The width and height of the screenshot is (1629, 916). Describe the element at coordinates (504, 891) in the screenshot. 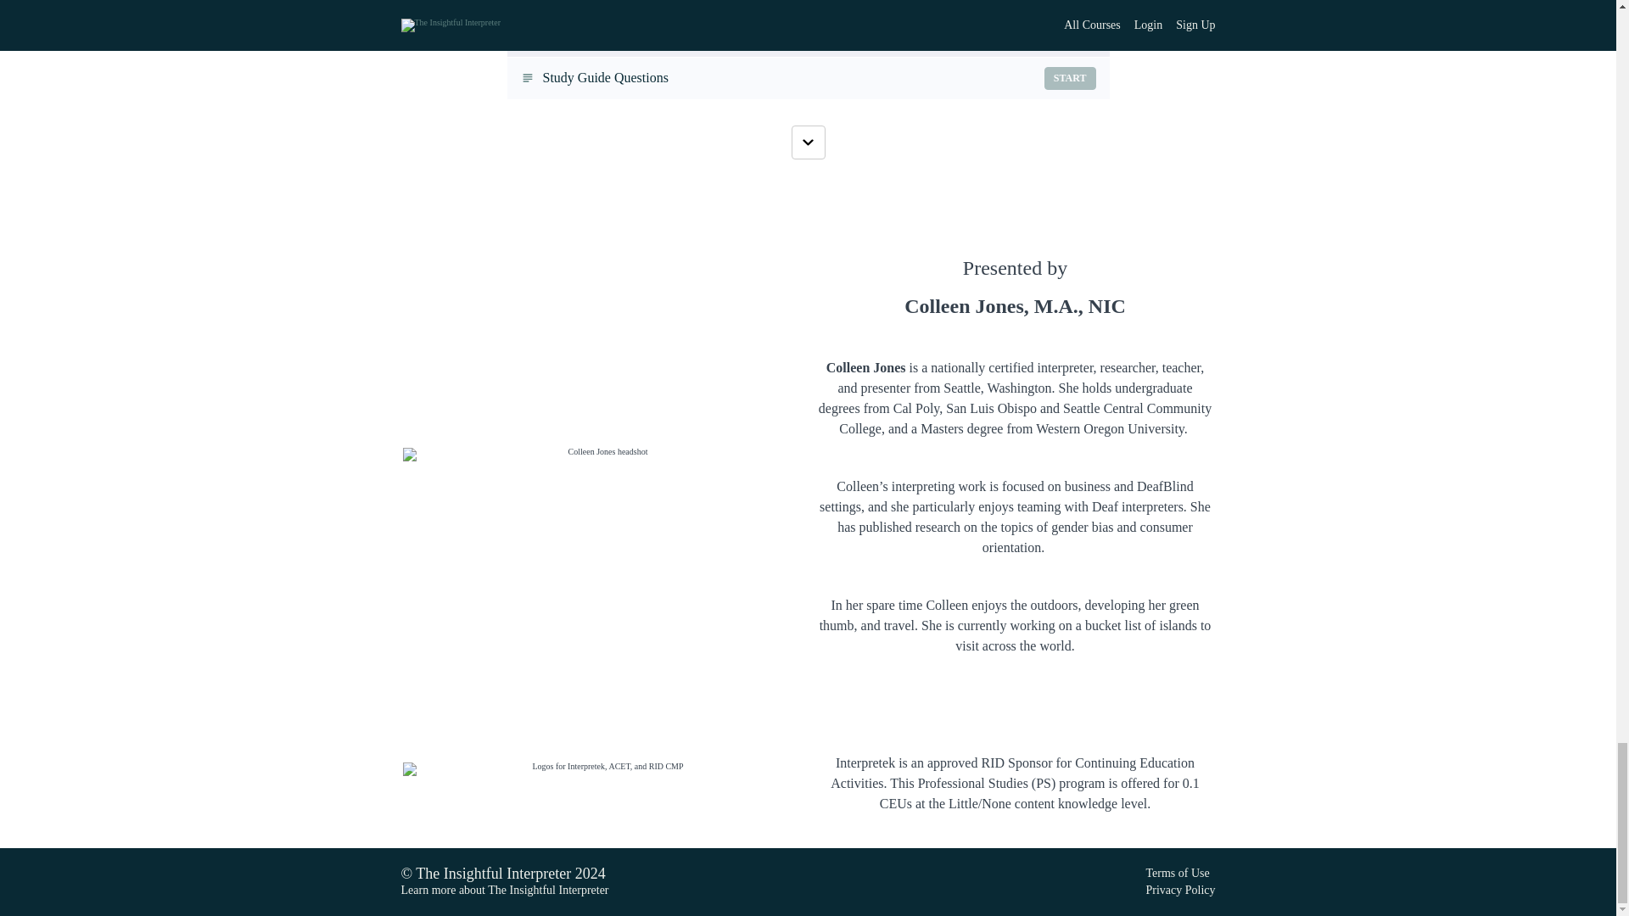

I see `Terms of Use` at that location.